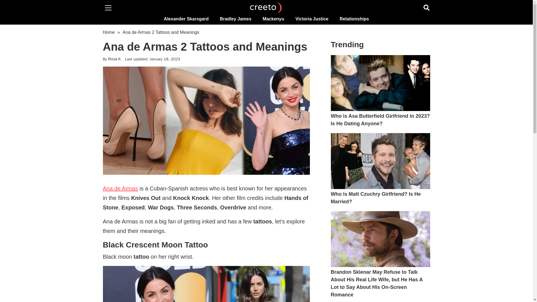  Describe the element at coordinates (114, 59) in the screenshot. I see `Rosa K` at that location.